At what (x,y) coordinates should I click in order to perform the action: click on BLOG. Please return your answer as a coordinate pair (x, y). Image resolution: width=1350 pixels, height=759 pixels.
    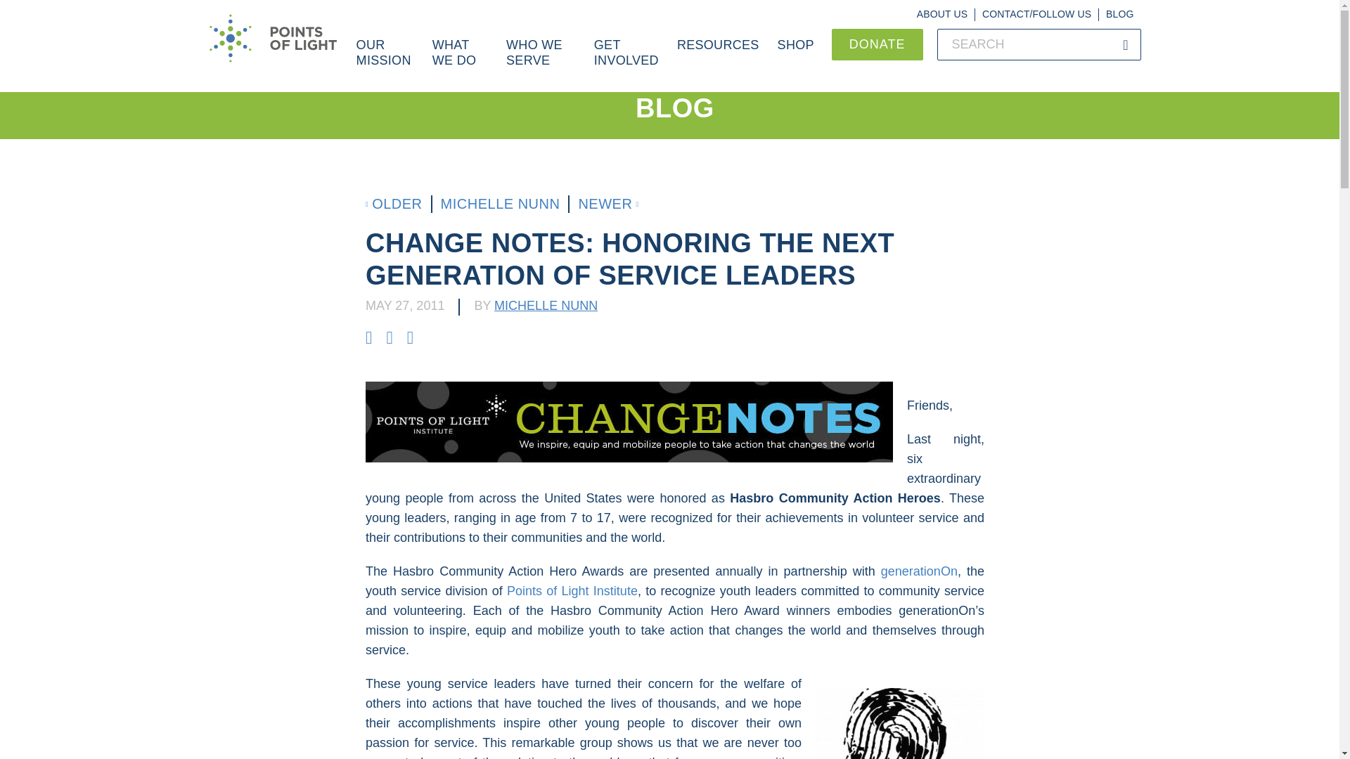
    Looking at the image, I should click on (1119, 14).